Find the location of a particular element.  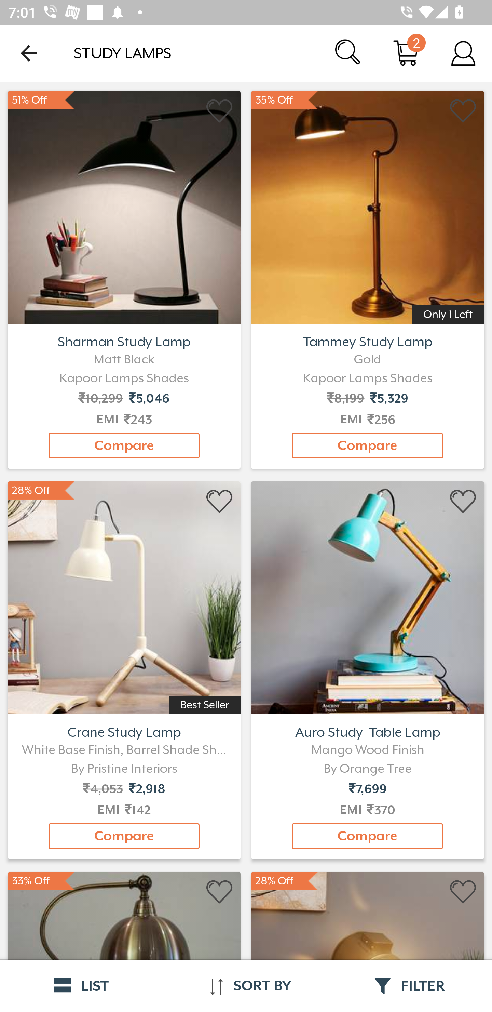

SORT BY is located at coordinates (246, 986).